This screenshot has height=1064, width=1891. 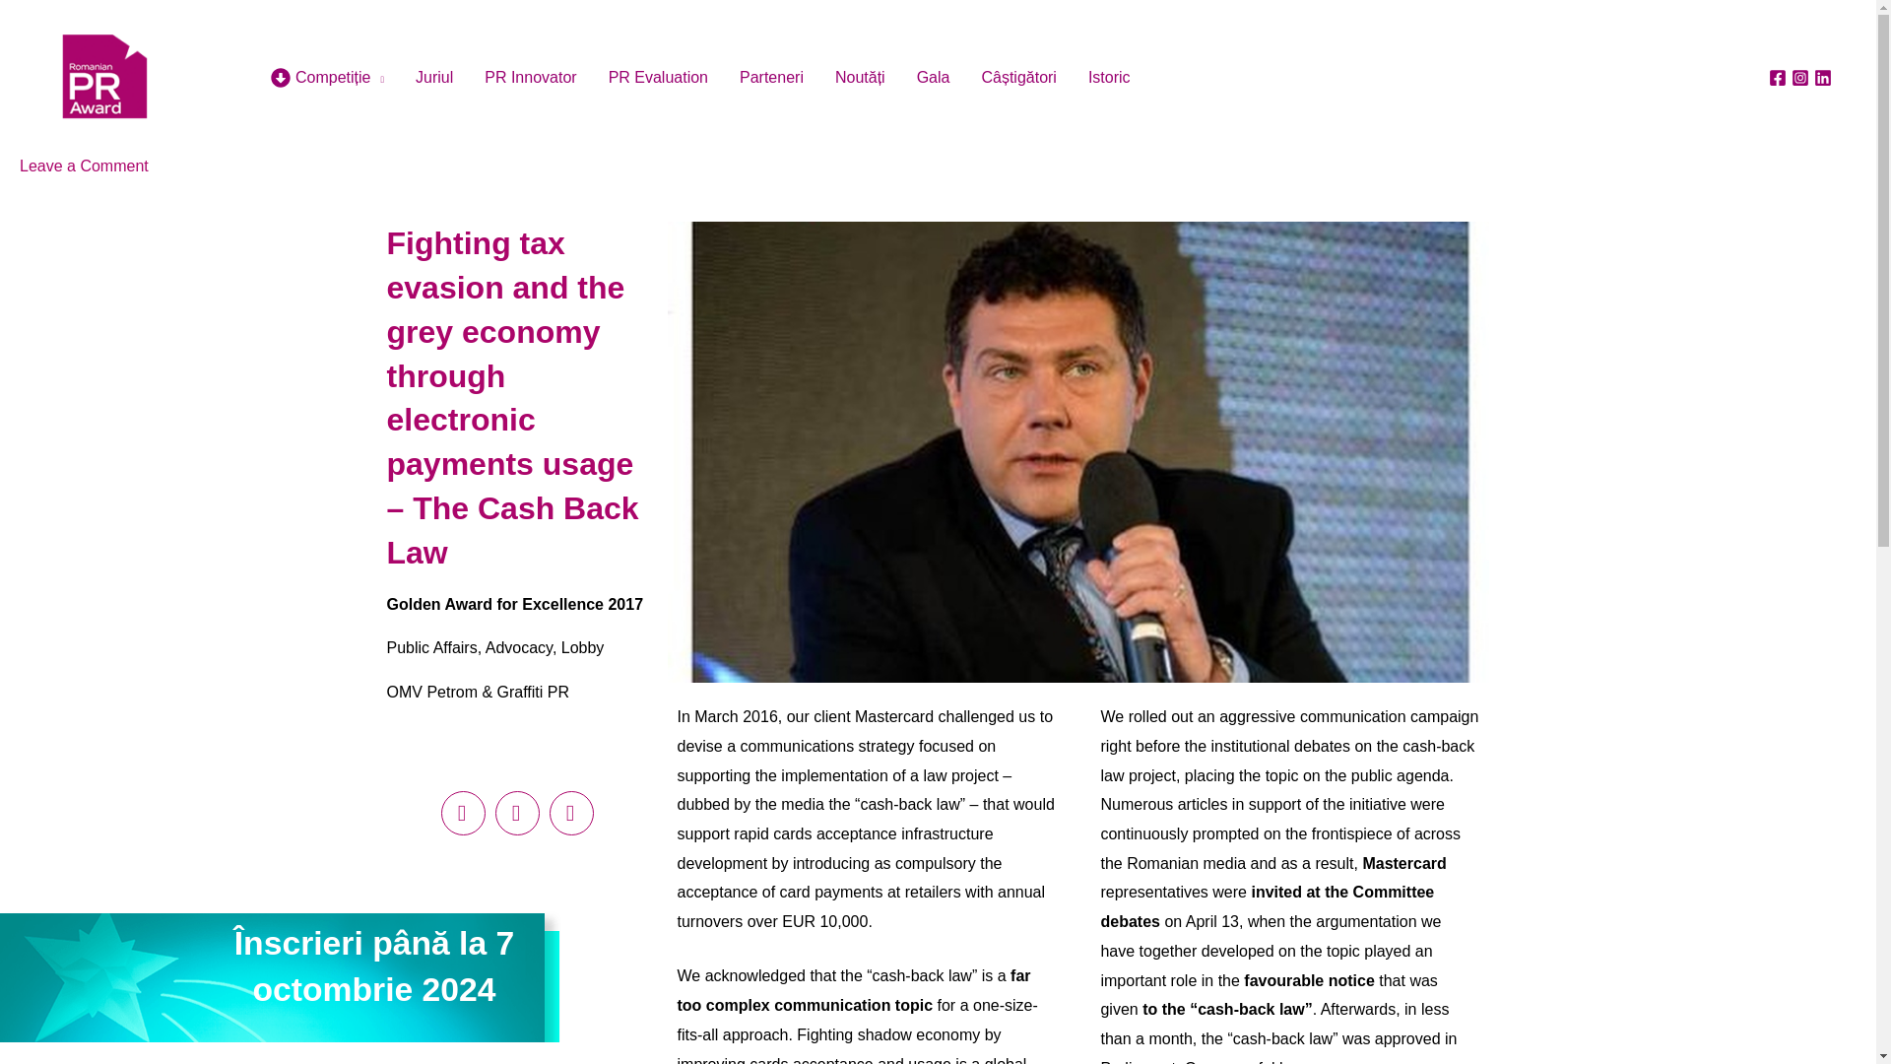 What do you see at coordinates (1109, 77) in the screenshot?
I see `Istoric` at bounding box center [1109, 77].